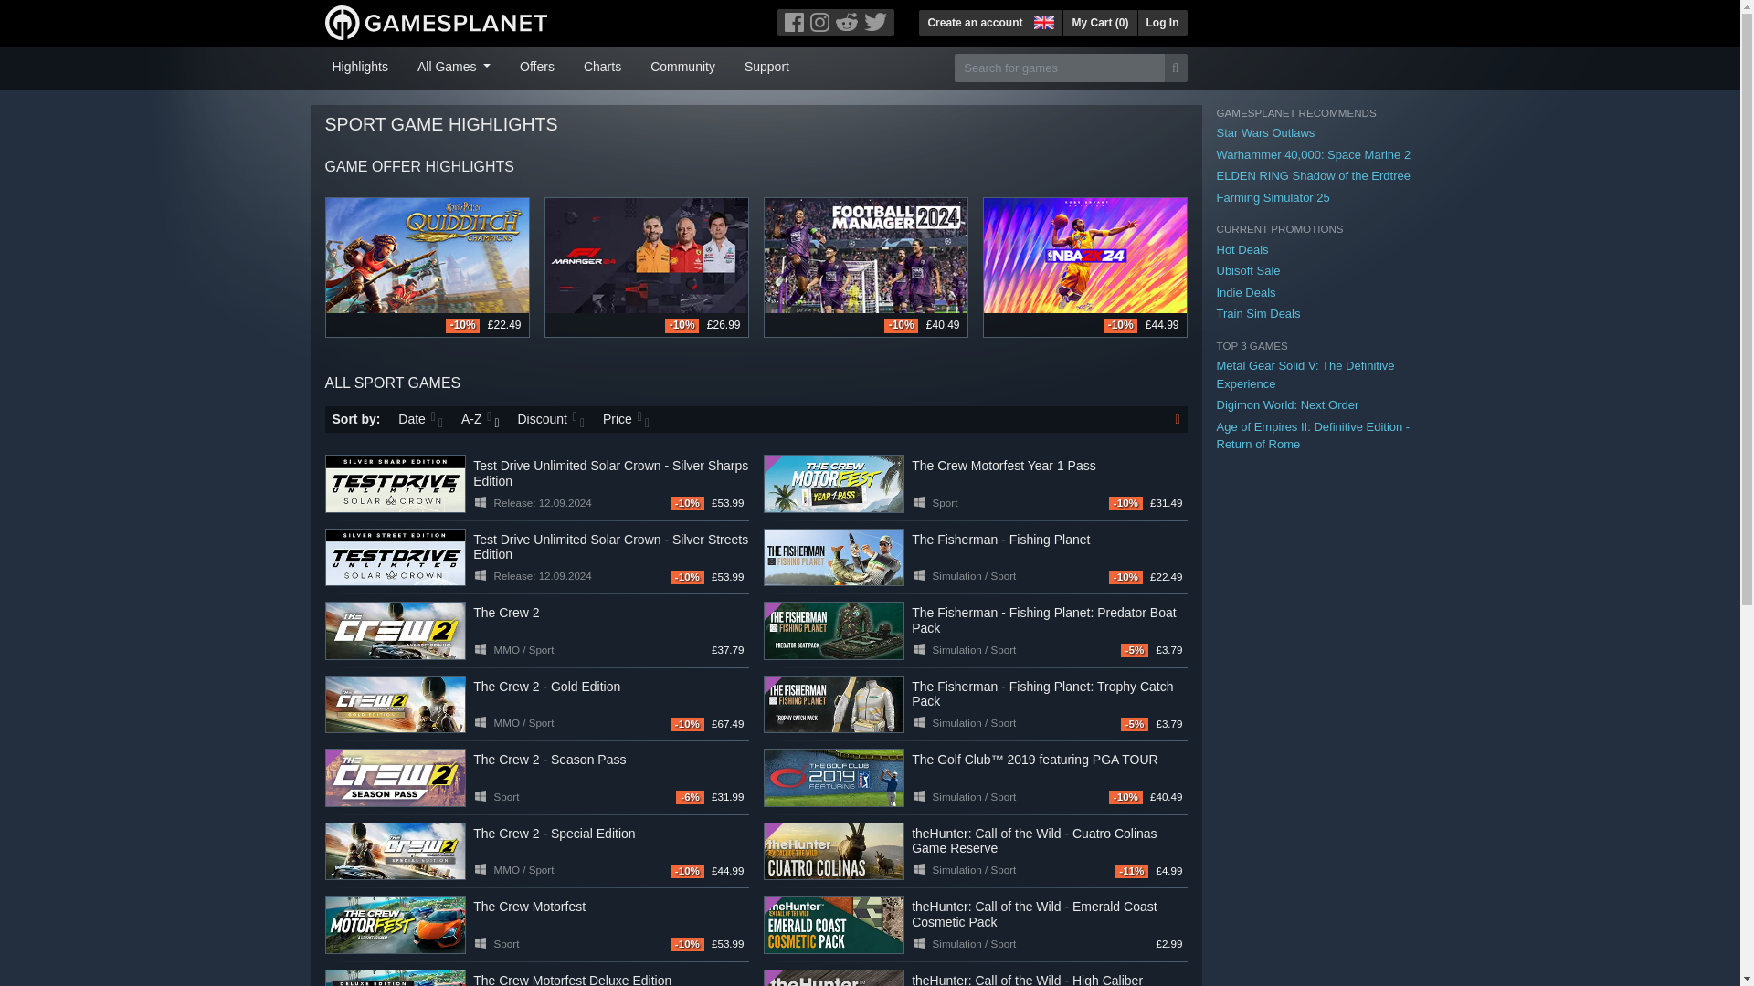  Describe the element at coordinates (454, 65) in the screenshot. I see `All Games` at that location.